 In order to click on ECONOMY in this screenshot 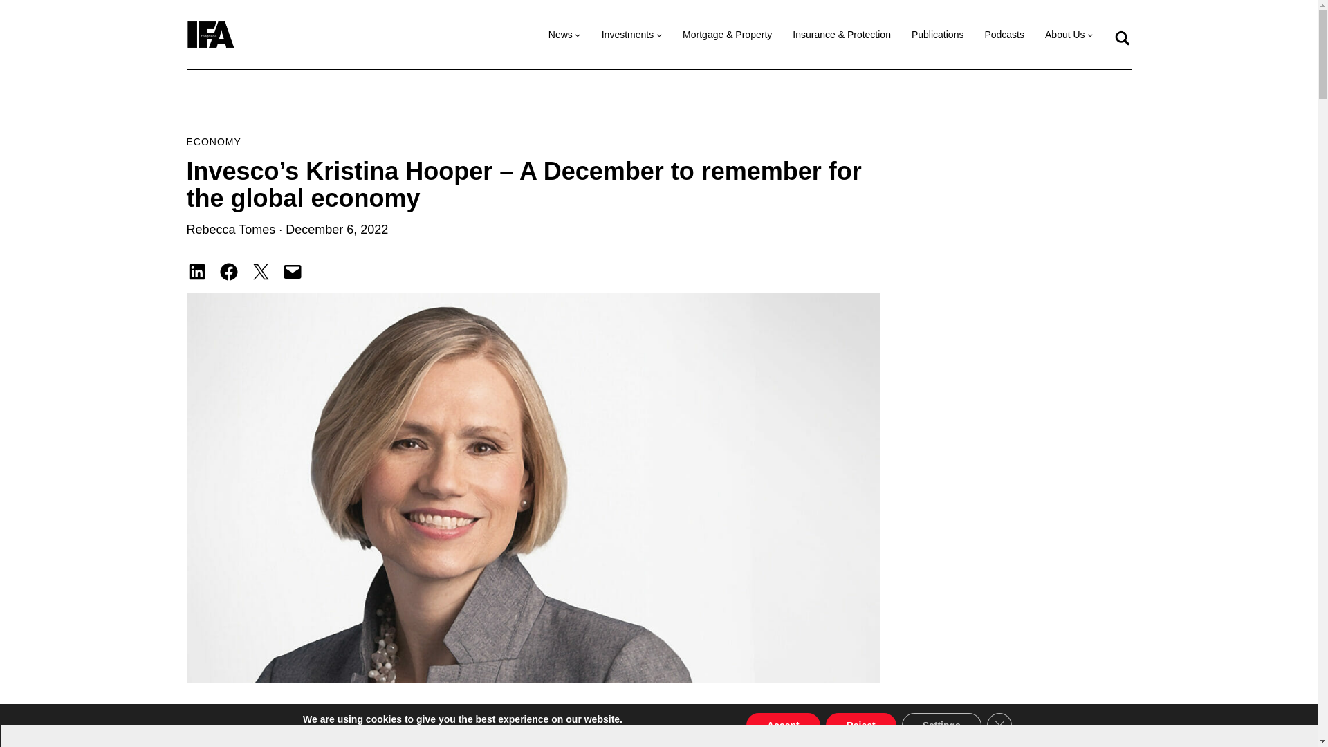, I will do `click(214, 141)`.